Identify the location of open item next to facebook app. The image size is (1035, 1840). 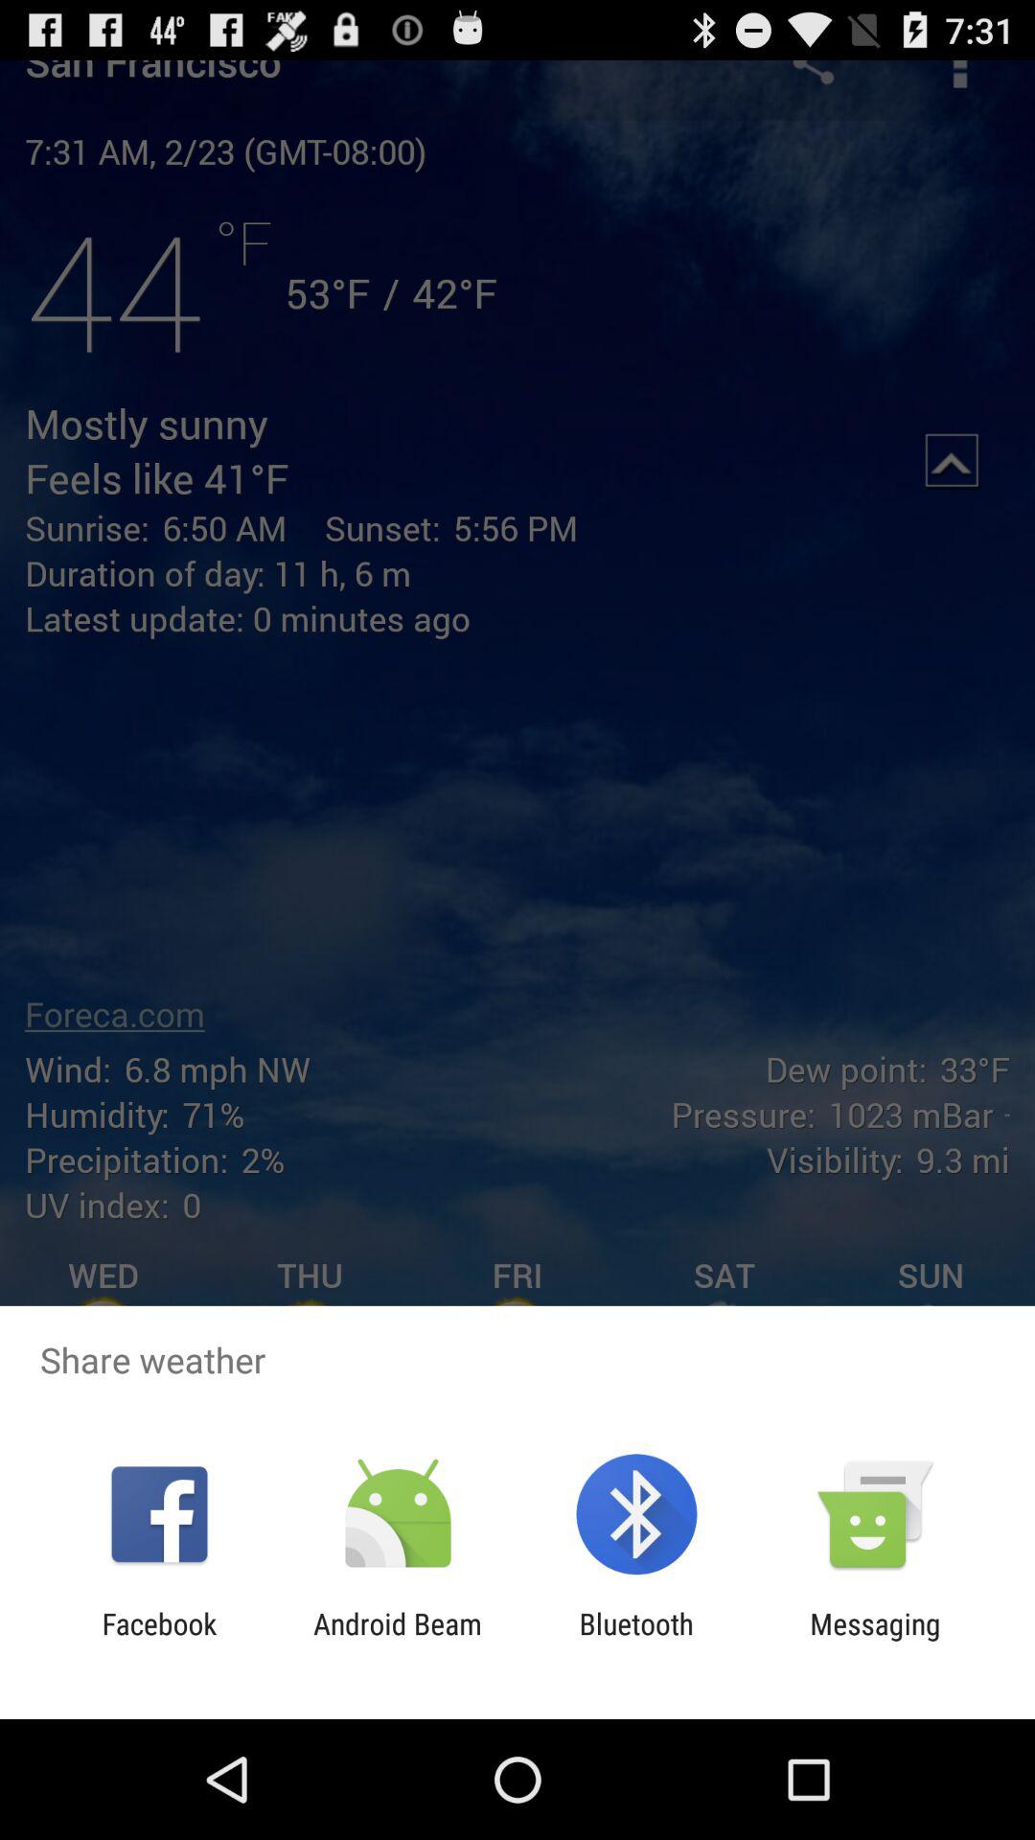
(397, 1641).